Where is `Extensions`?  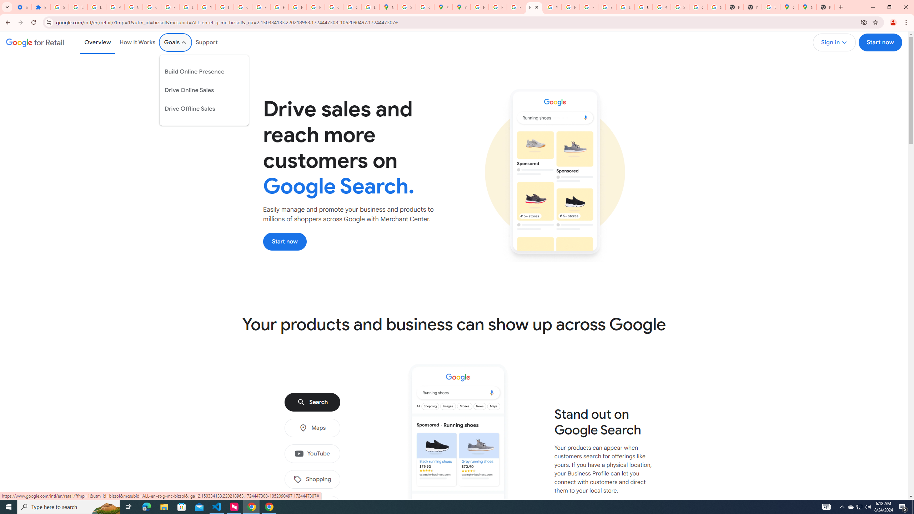
Extensions is located at coordinates (41, 7).